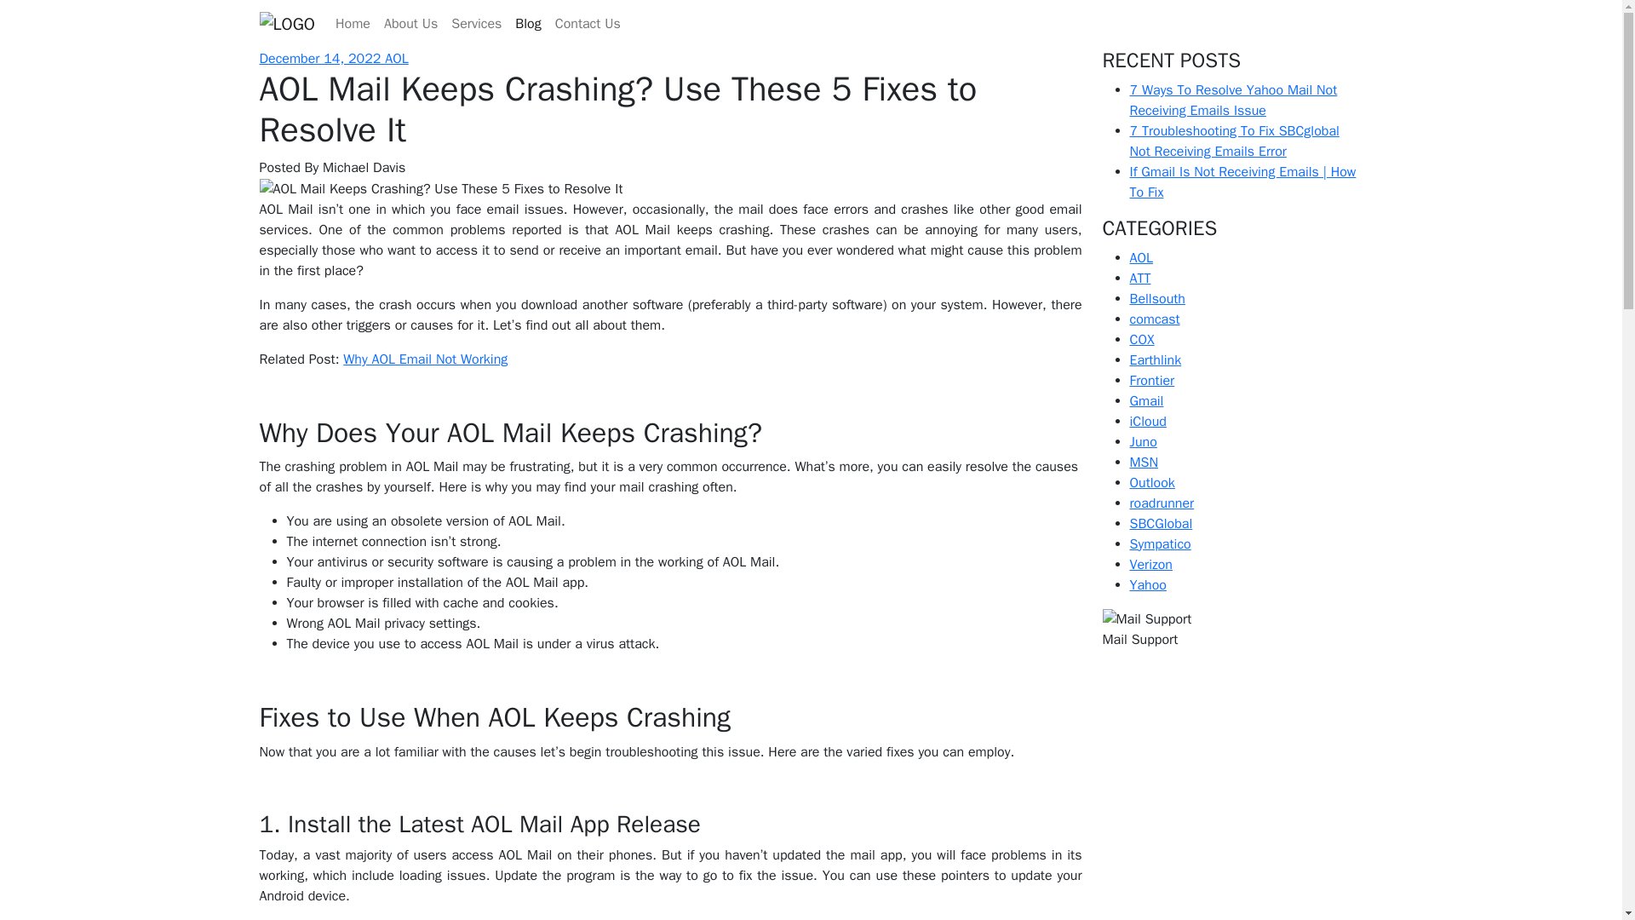 Image resolution: width=1635 pixels, height=920 pixels. I want to click on About Us, so click(410, 23).